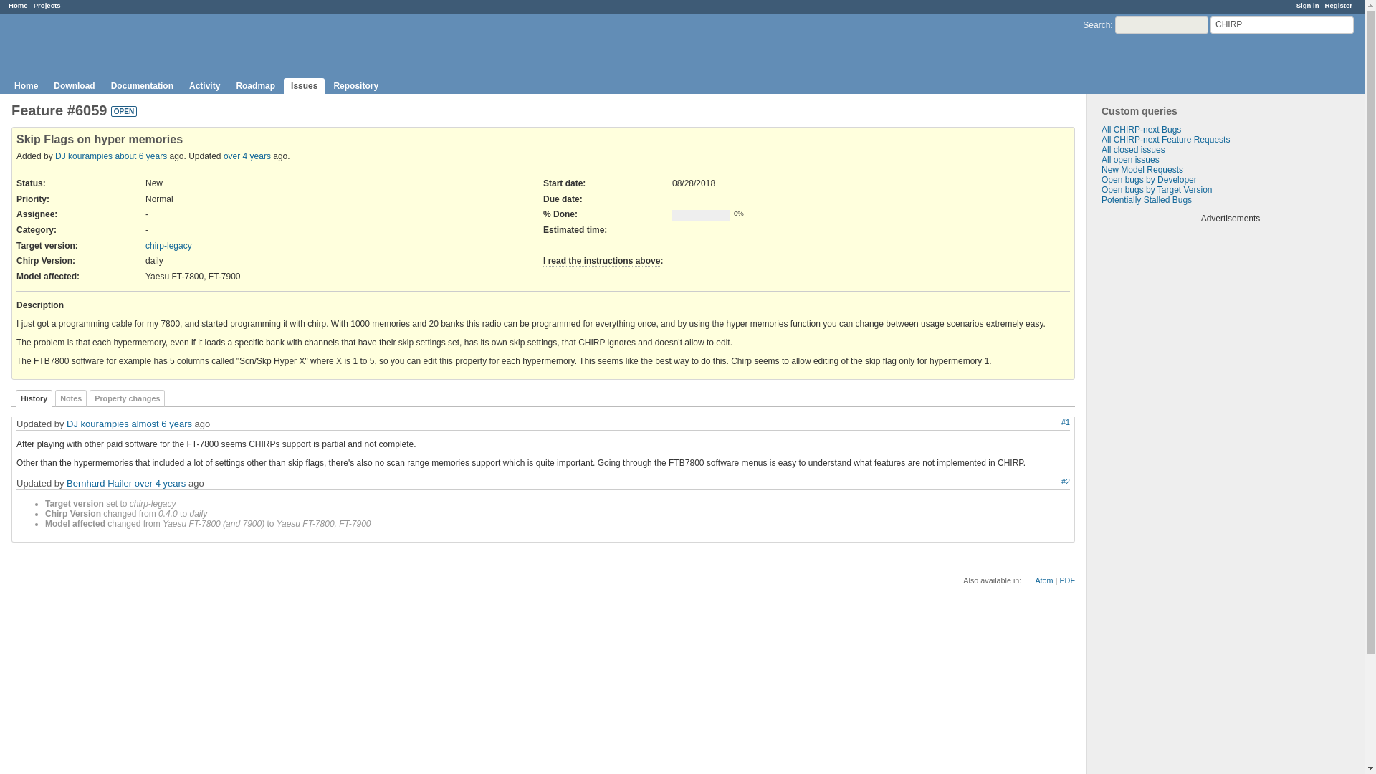 The image size is (1376, 774). What do you see at coordinates (142, 86) in the screenshot?
I see `Documentation` at bounding box center [142, 86].